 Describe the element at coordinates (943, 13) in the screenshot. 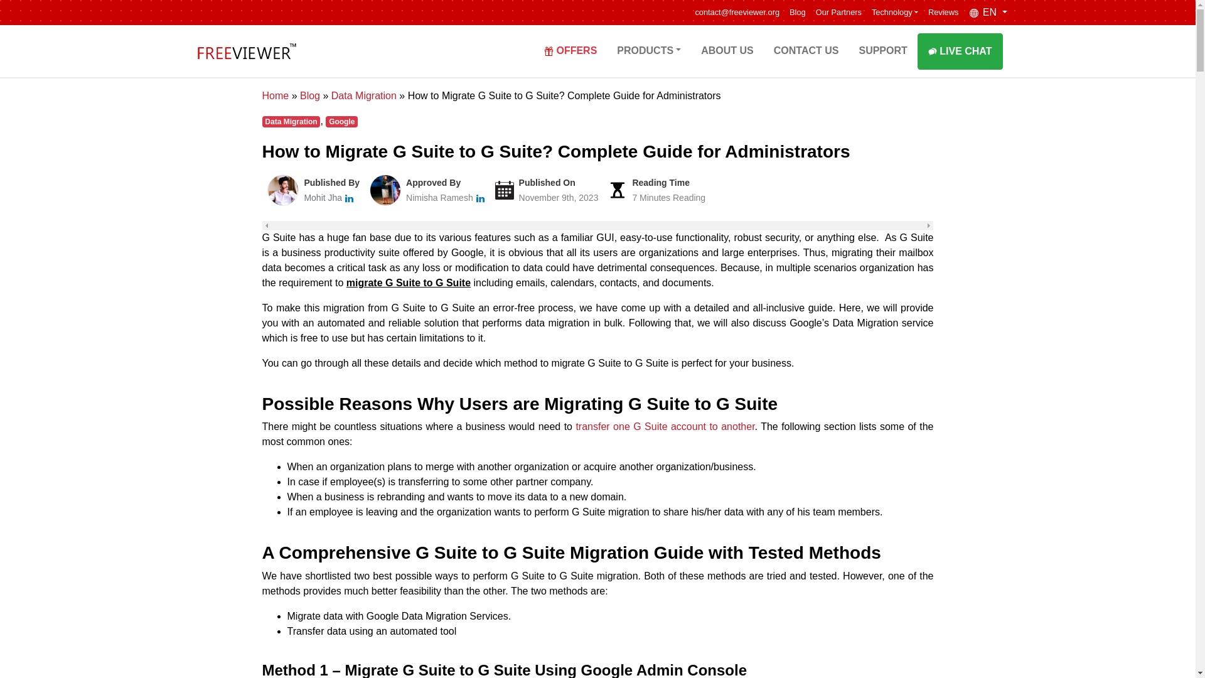

I see `Reviews` at that location.